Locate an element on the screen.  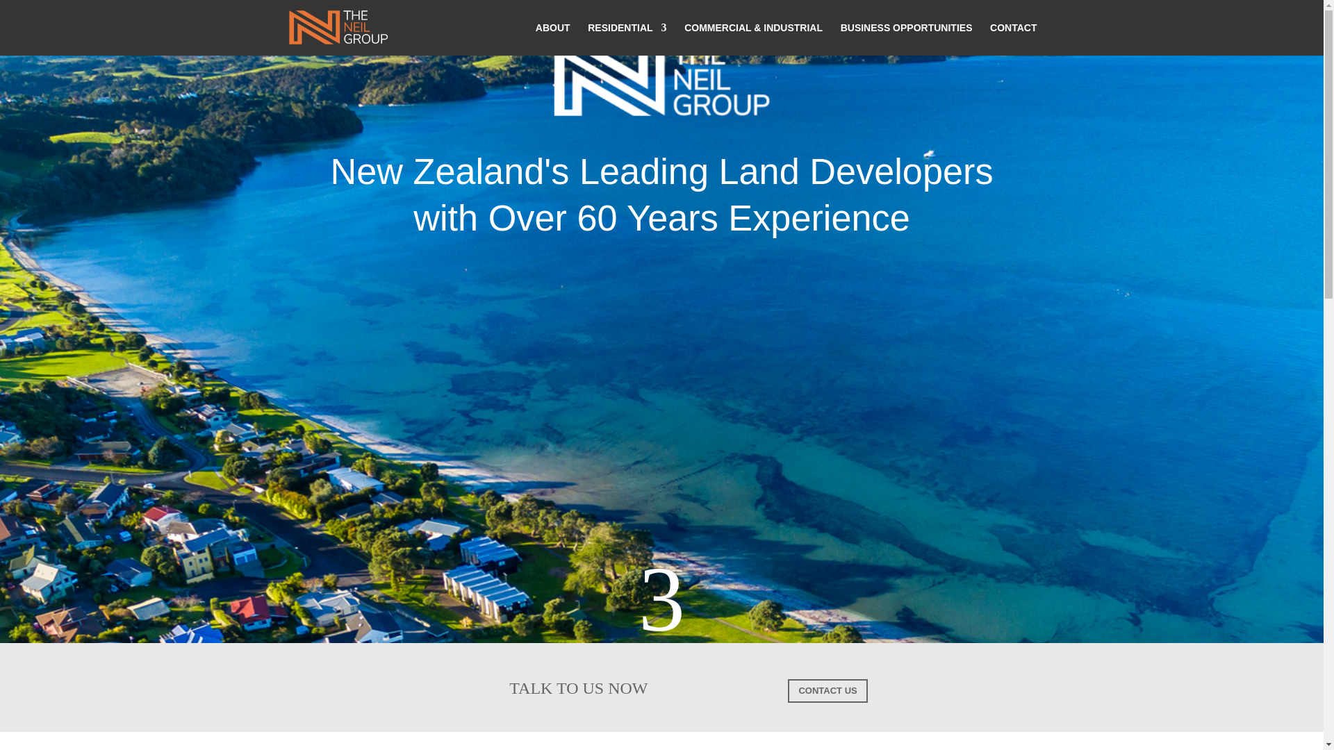
CONTACT is located at coordinates (1013, 39).